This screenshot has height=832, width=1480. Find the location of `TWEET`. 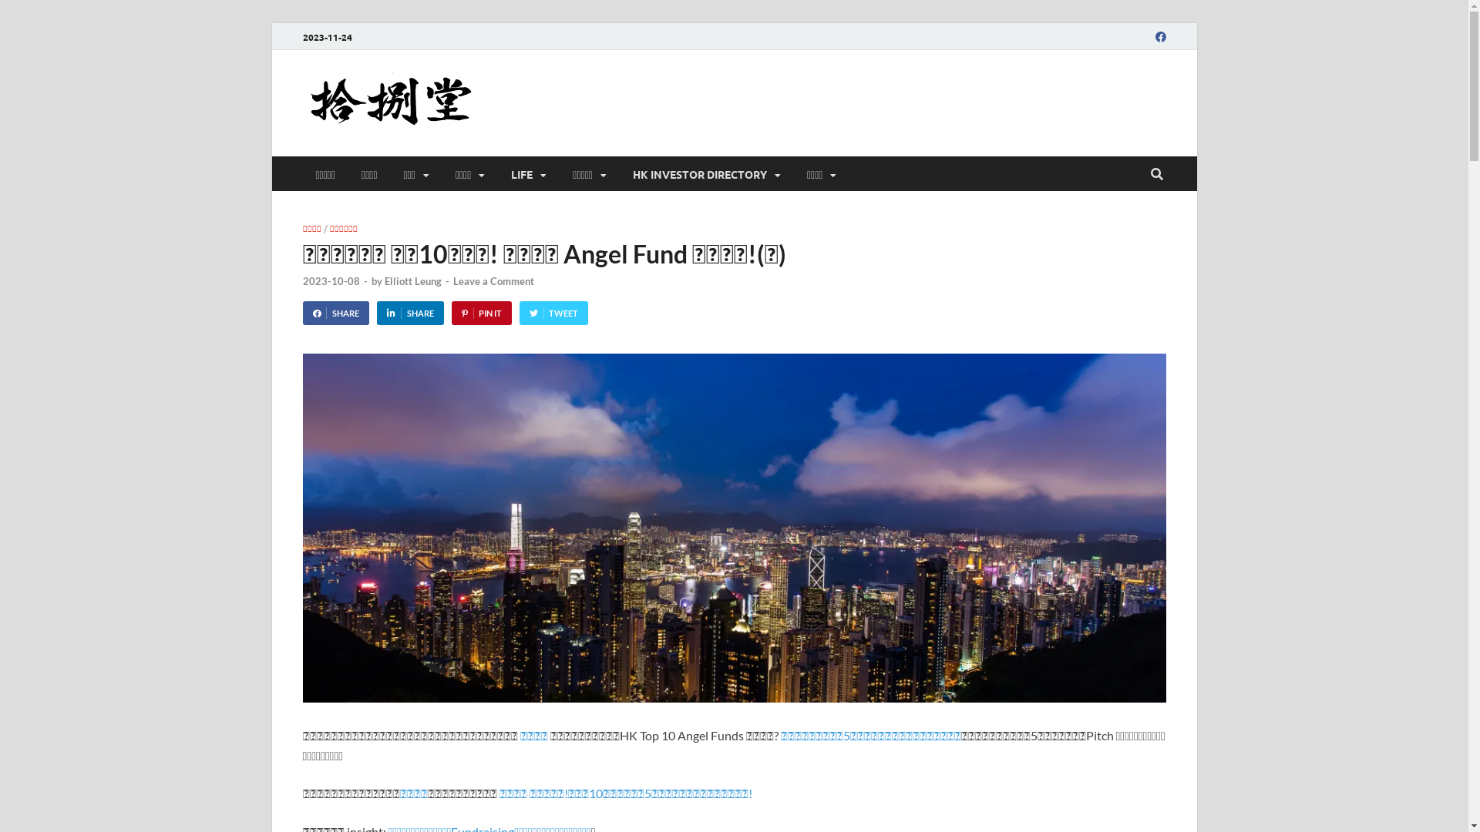

TWEET is located at coordinates (553, 313).